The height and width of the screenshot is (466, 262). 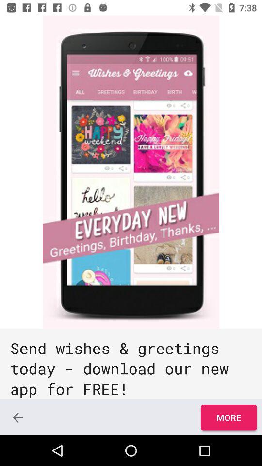 What do you see at coordinates (229, 417) in the screenshot?
I see `turn off item below the send wishes greetings icon` at bounding box center [229, 417].